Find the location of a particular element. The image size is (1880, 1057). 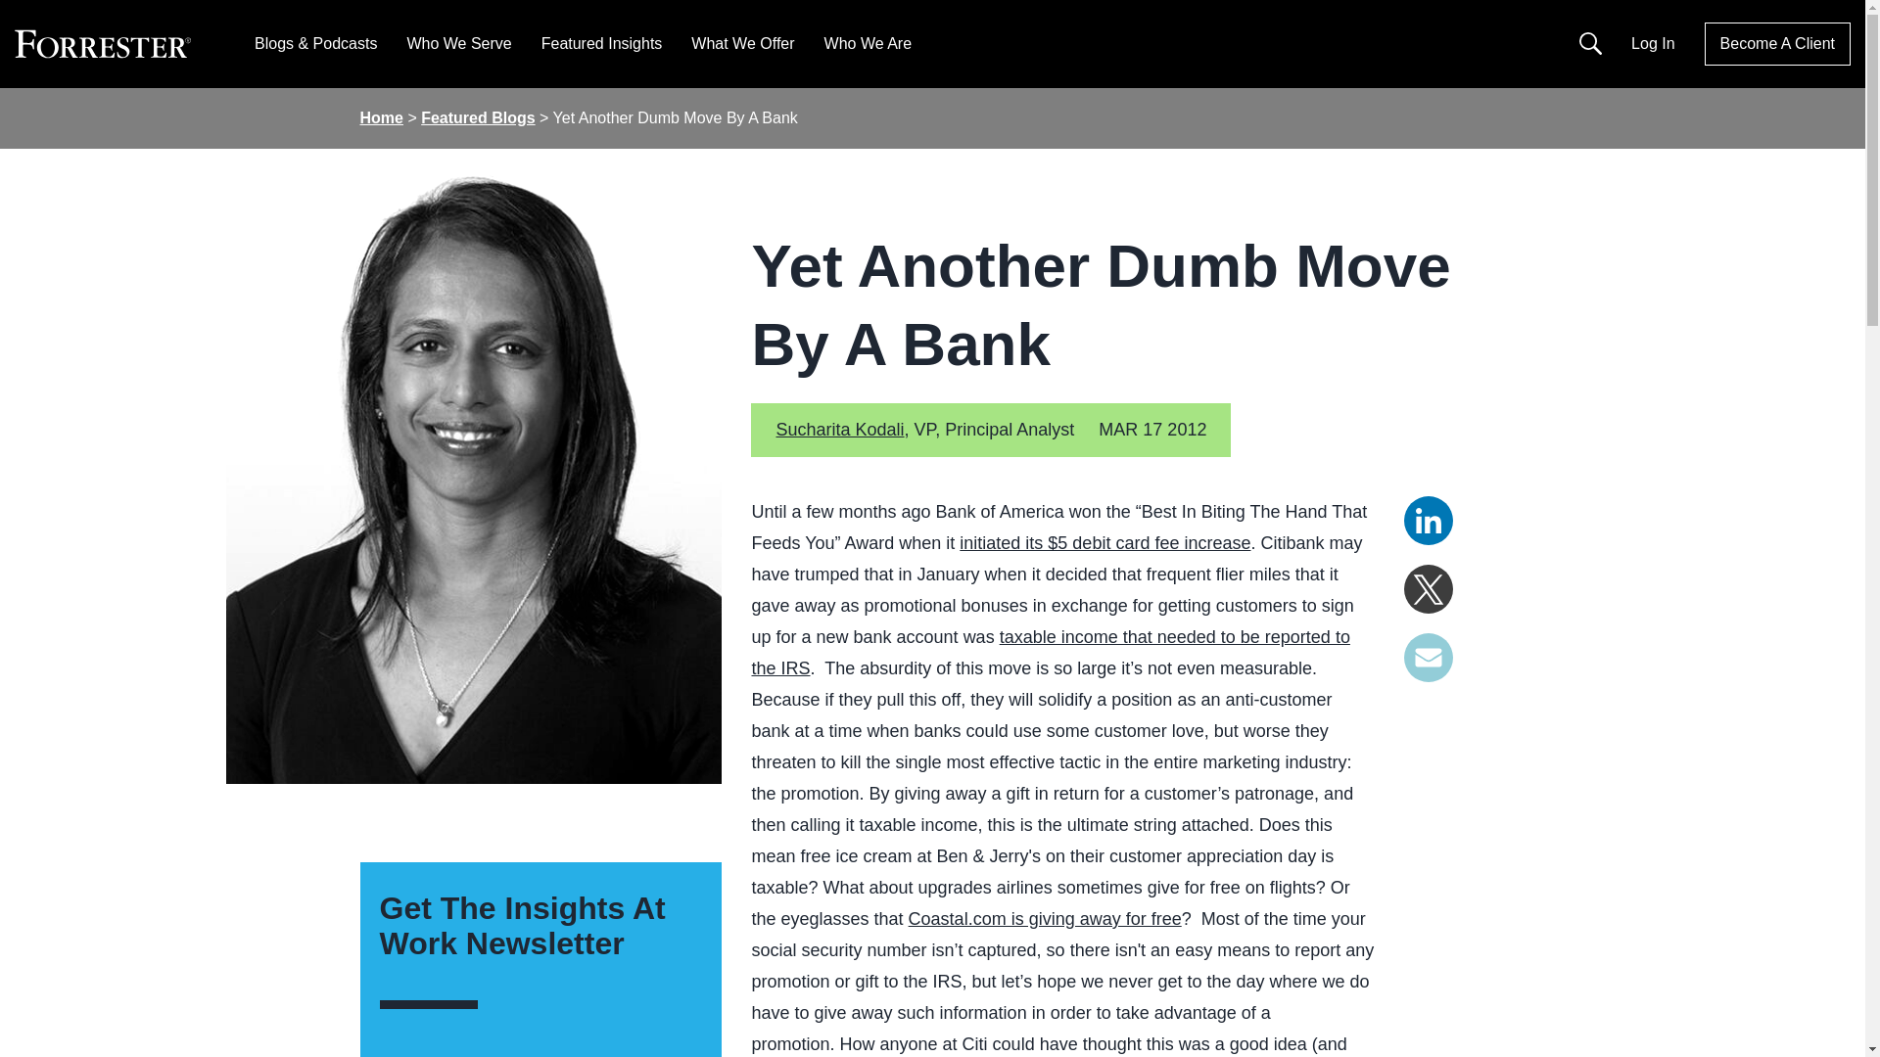

Who We Serve is located at coordinates (458, 43).